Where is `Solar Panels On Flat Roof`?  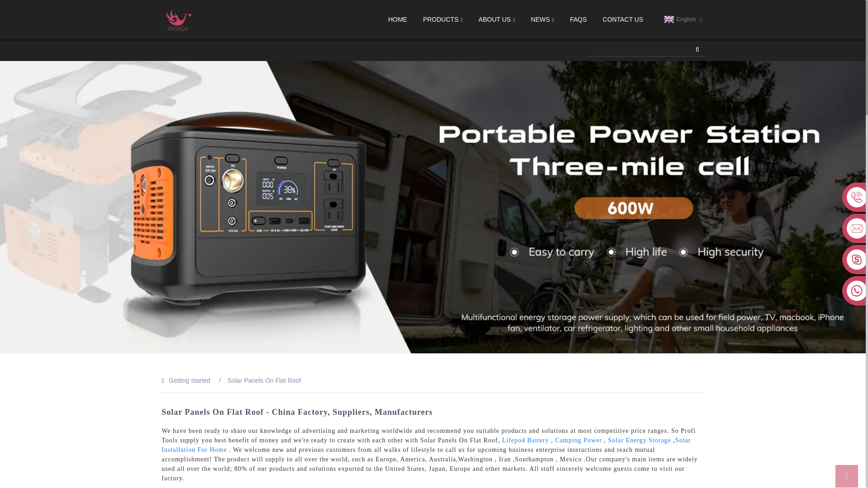 Solar Panels On Flat Roof is located at coordinates (264, 380).